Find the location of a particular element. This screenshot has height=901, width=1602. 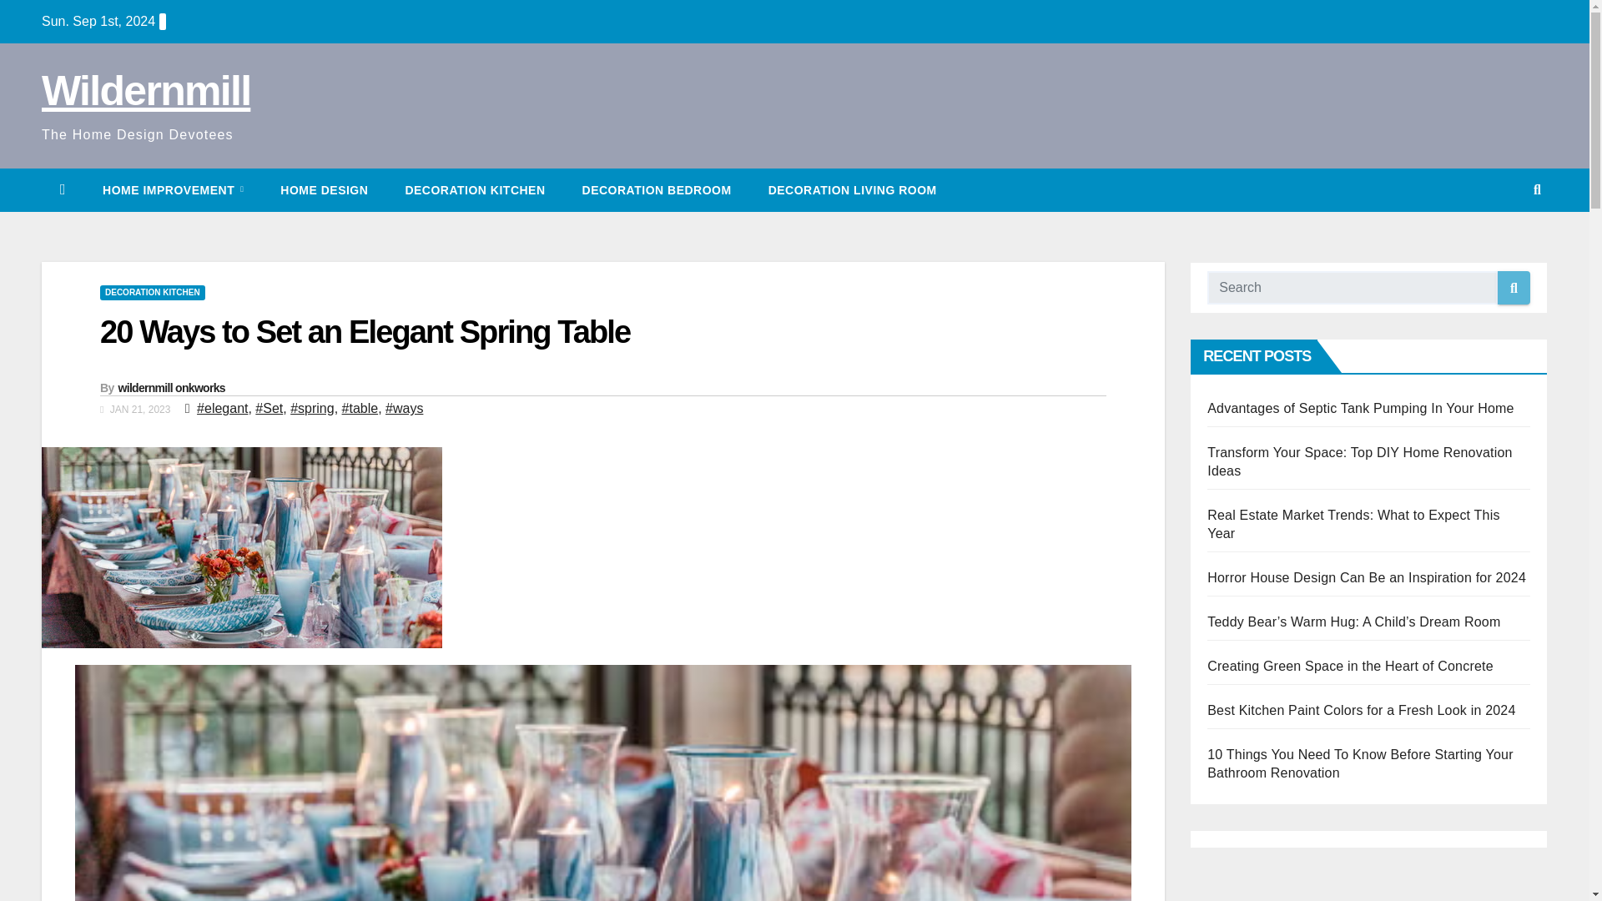

HOME DESIGN is located at coordinates (324, 189).